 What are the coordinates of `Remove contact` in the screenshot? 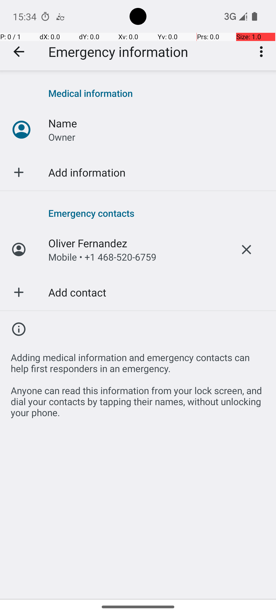 It's located at (246, 250).